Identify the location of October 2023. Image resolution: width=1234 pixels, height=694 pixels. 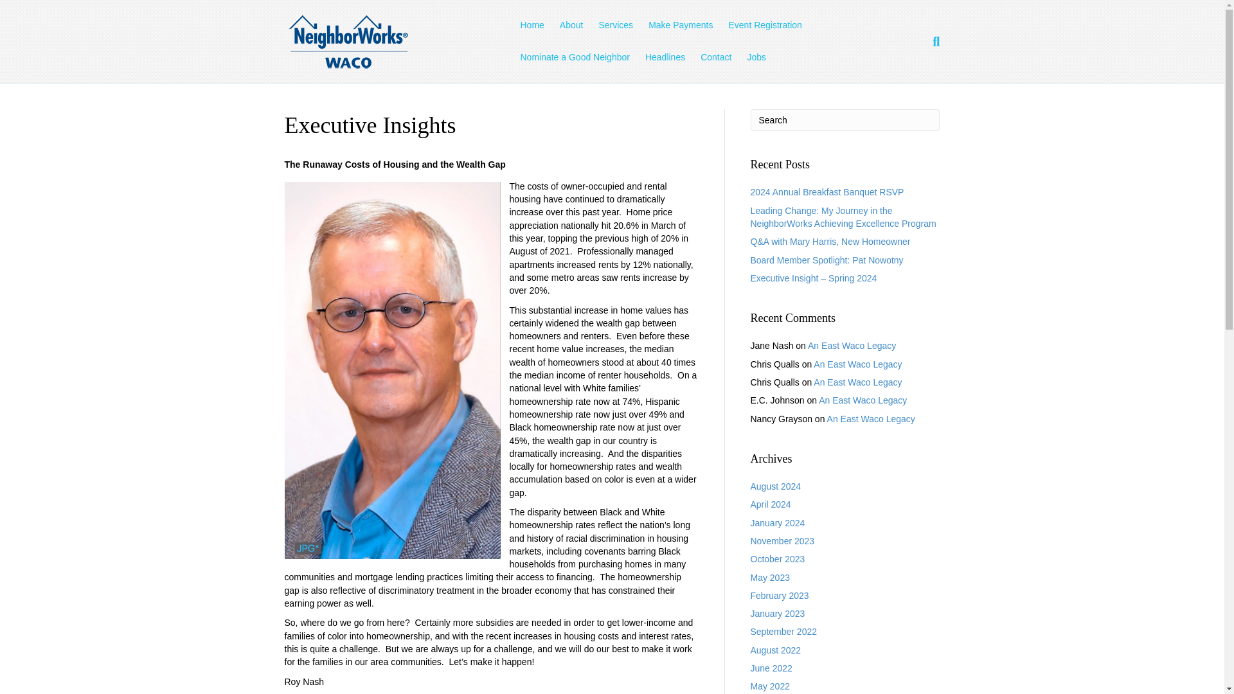
(778, 559).